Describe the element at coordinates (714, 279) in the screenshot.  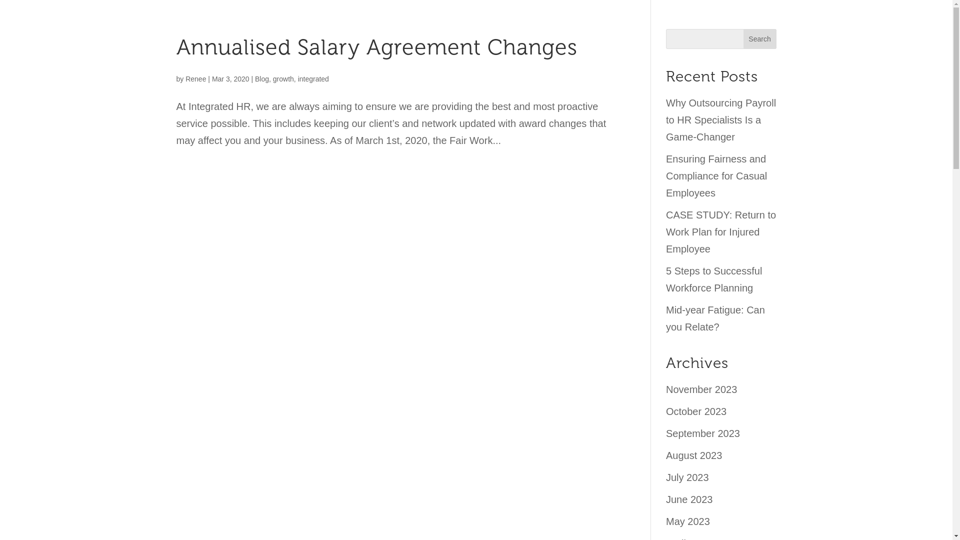
I see `5 Steps to Successful Workforce Planning` at that location.